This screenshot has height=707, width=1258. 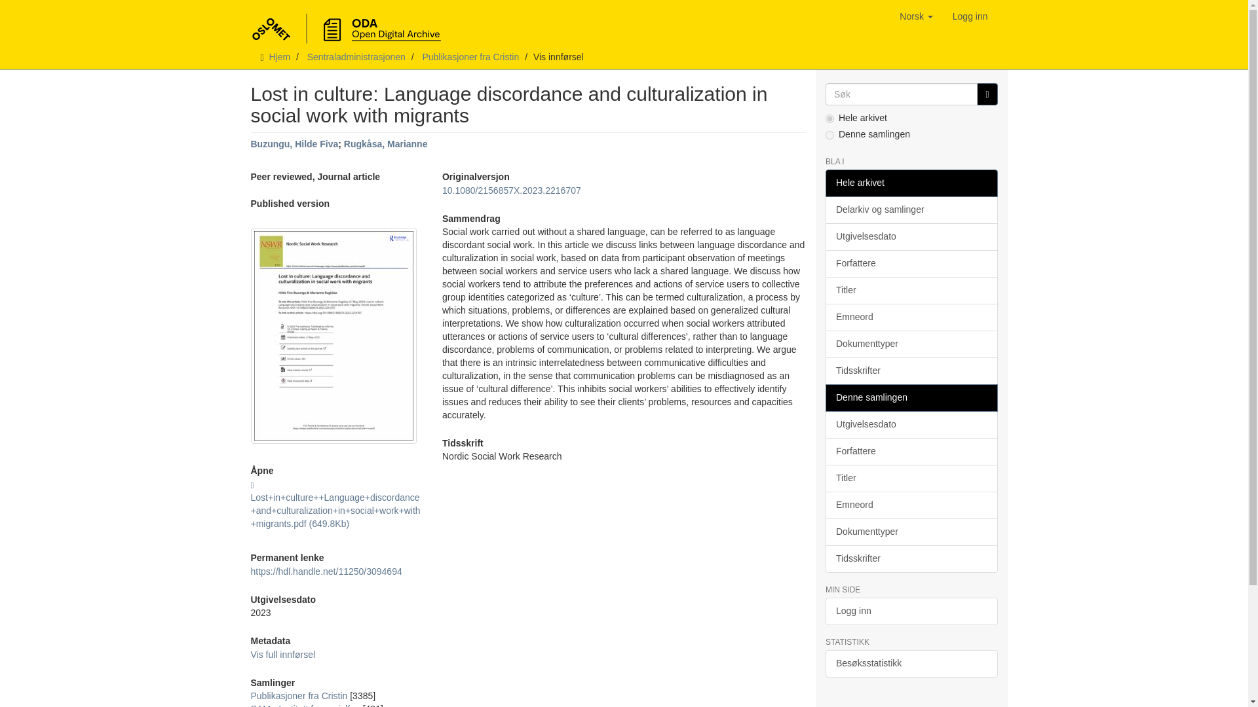 I want to click on Publikasjoner fra Cristin, so click(x=299, y=696).